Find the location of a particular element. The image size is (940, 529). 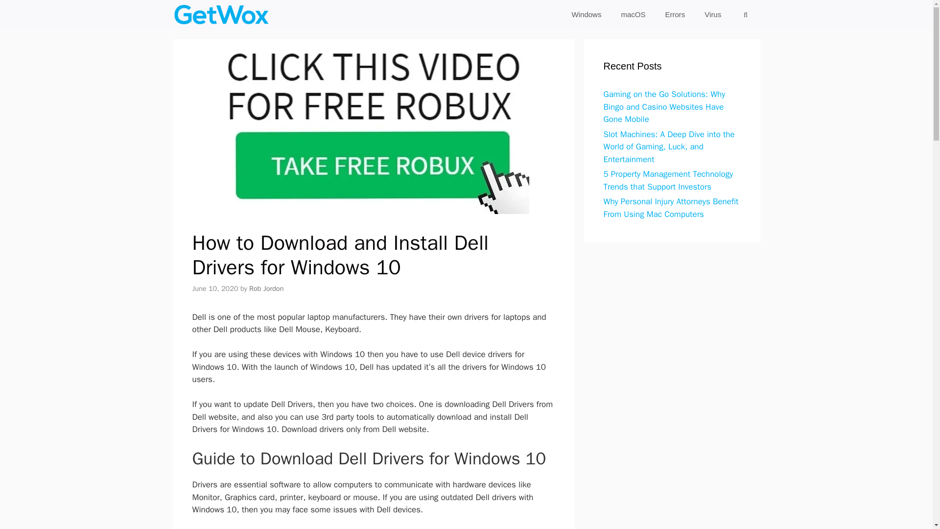

Windows is located at coordinates (587, 15).